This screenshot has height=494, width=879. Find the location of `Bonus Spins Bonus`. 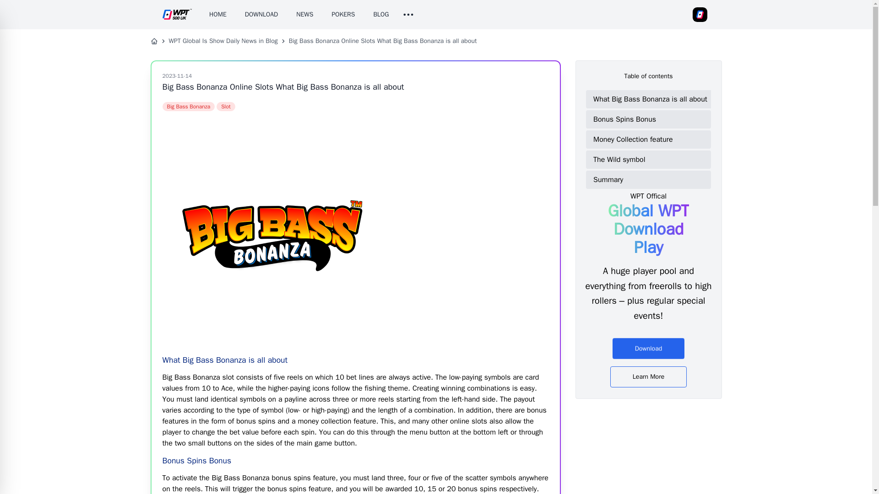

Bonus Spins Bonus is located at coordinates (650, 119).